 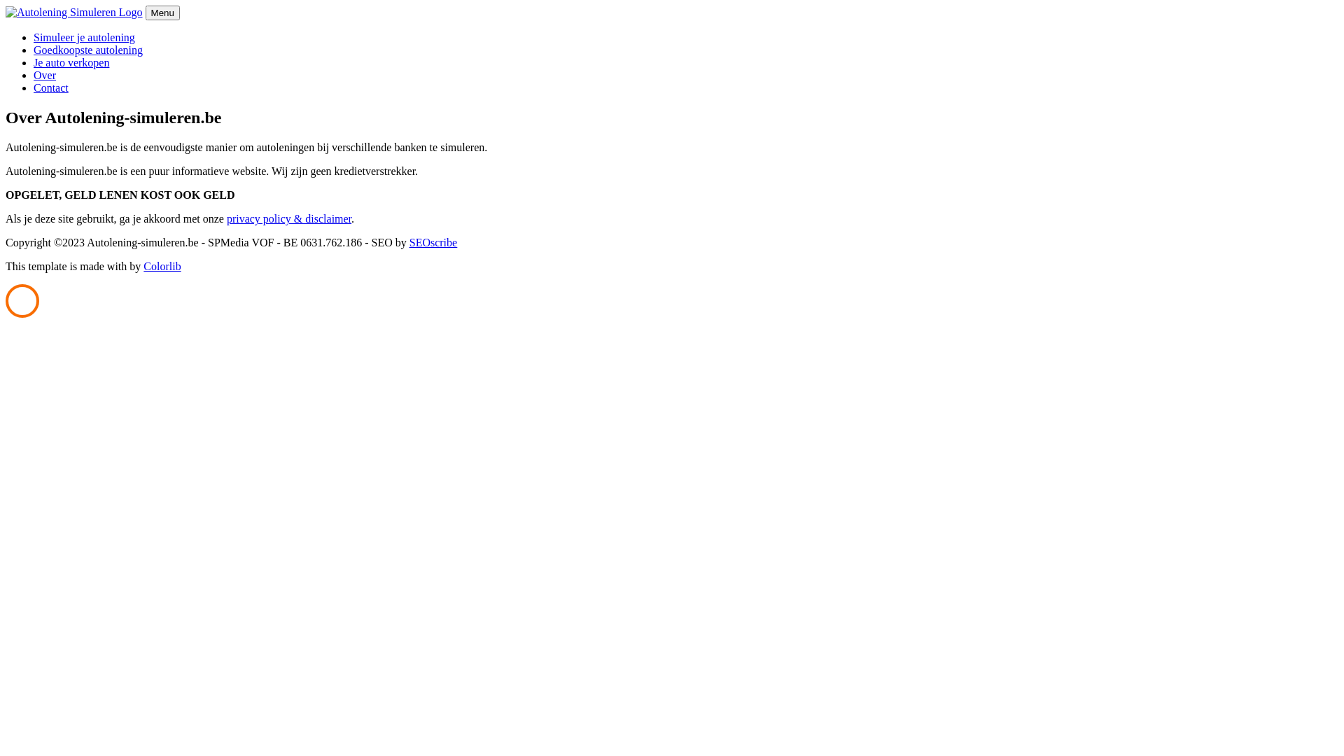 What do you see at coordinates (289, 218) in the screenshot?
I see `privacy policy & disclaimer` at bounding box center [289, 218].